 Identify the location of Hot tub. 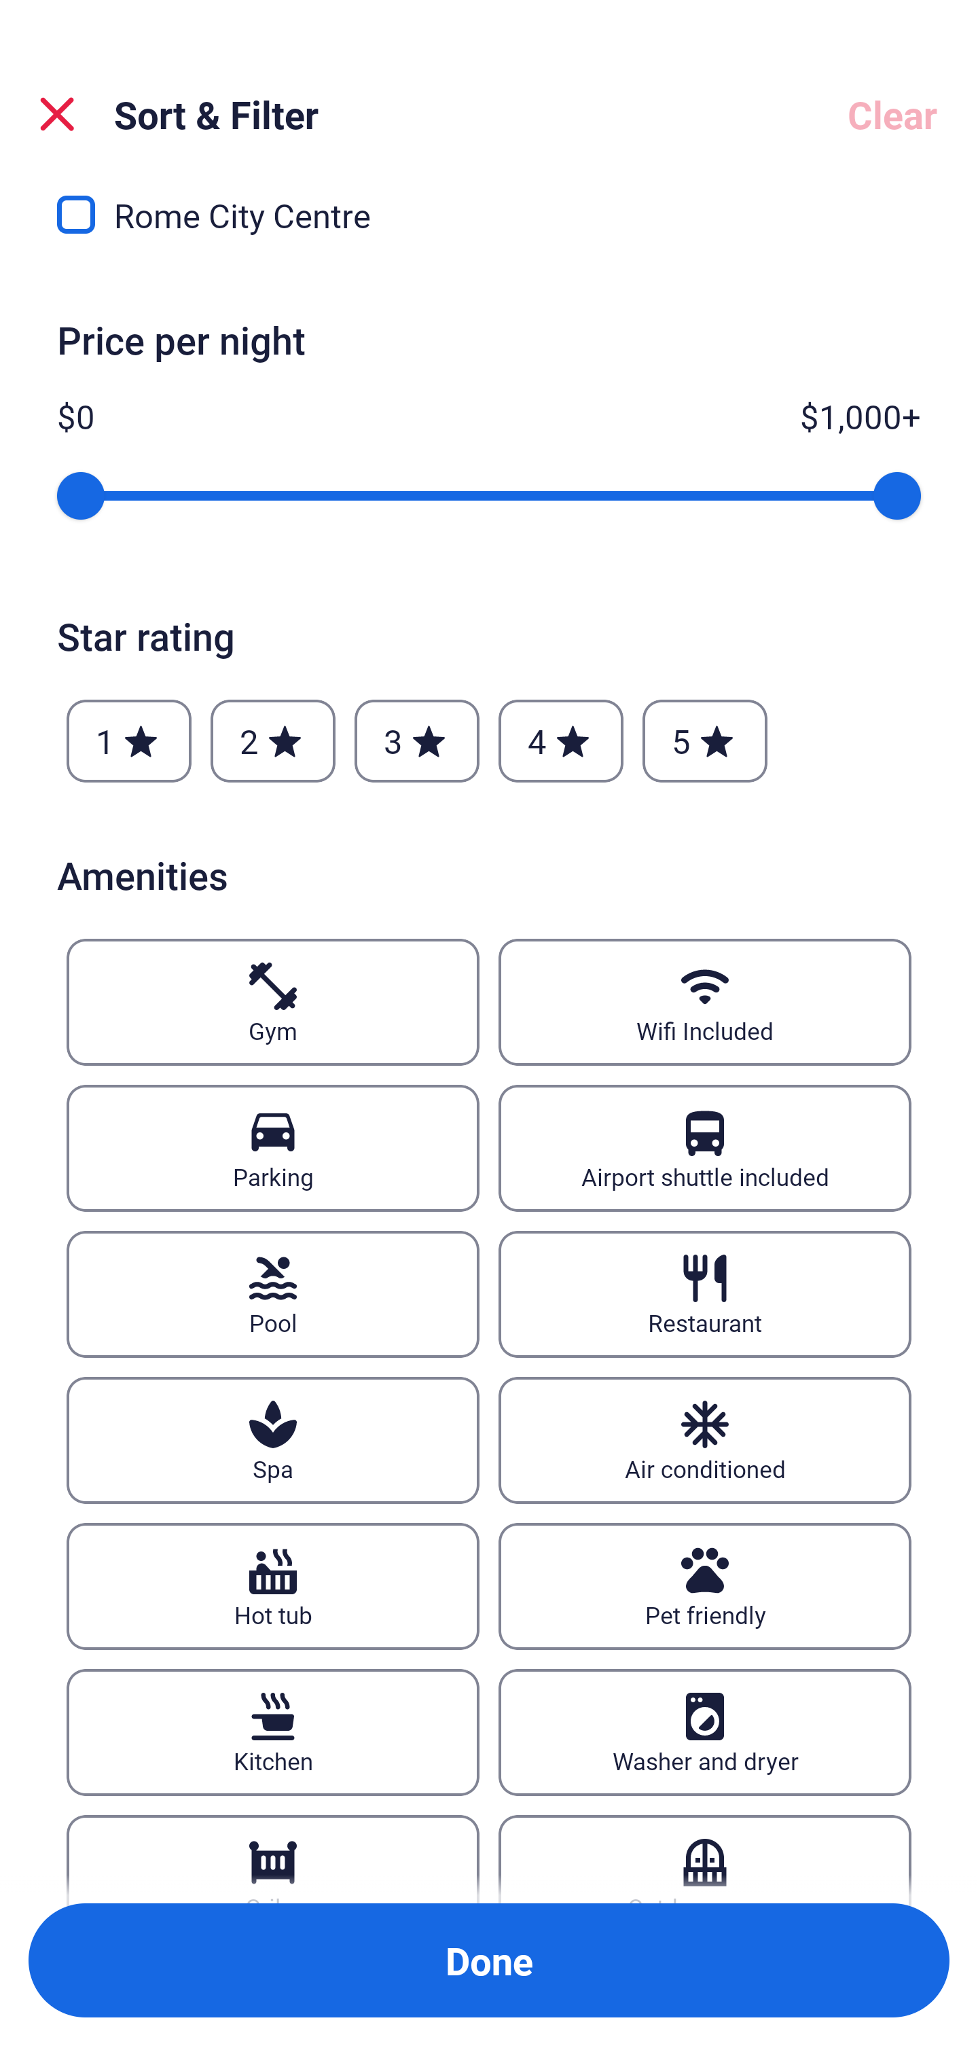
(272, 1587).